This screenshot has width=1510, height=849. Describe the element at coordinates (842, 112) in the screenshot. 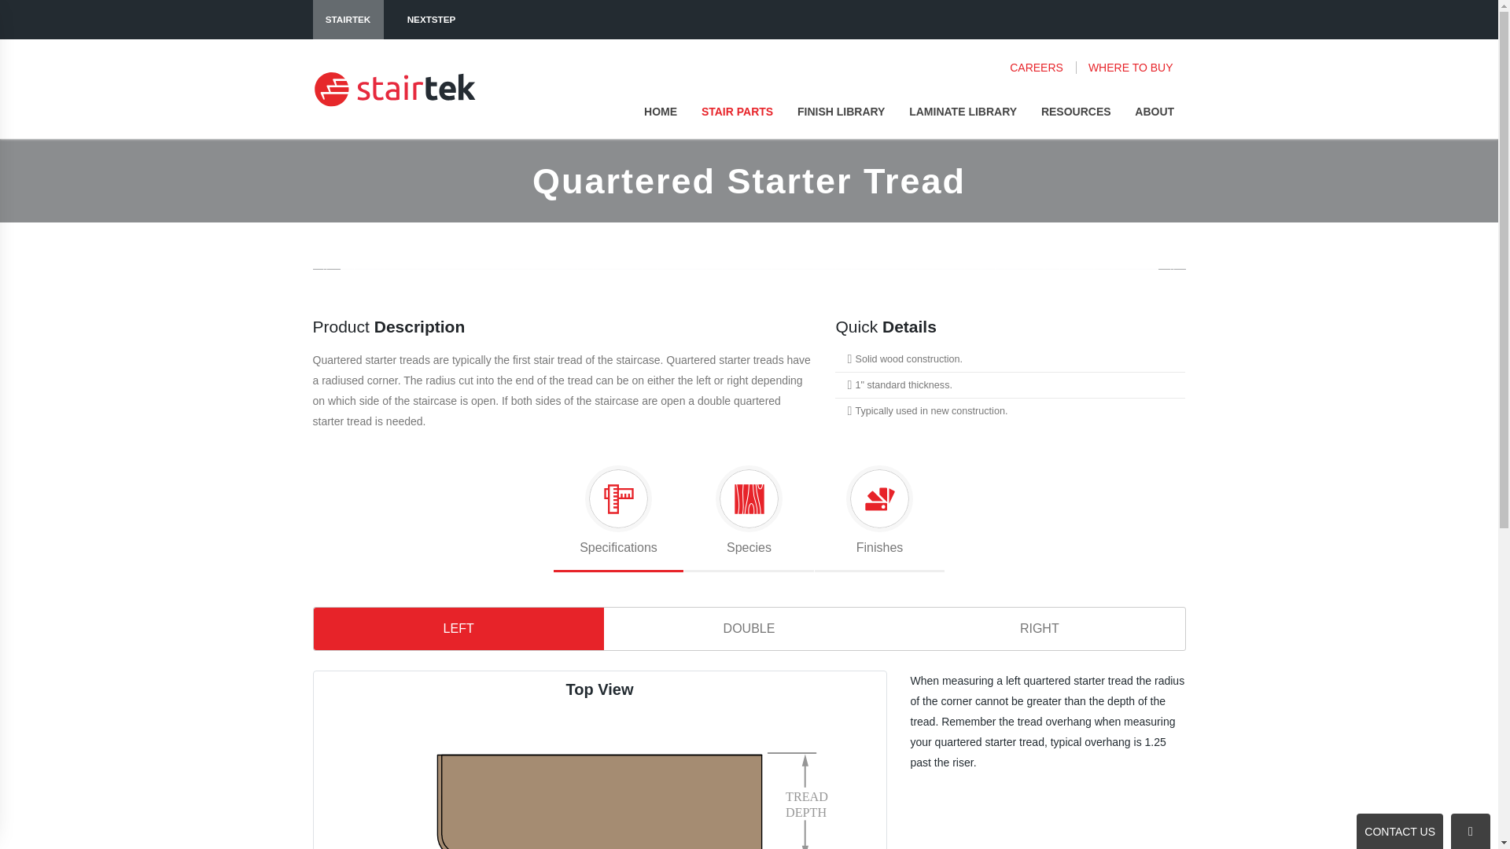

I see `FINISH LIBRARY` at that location.